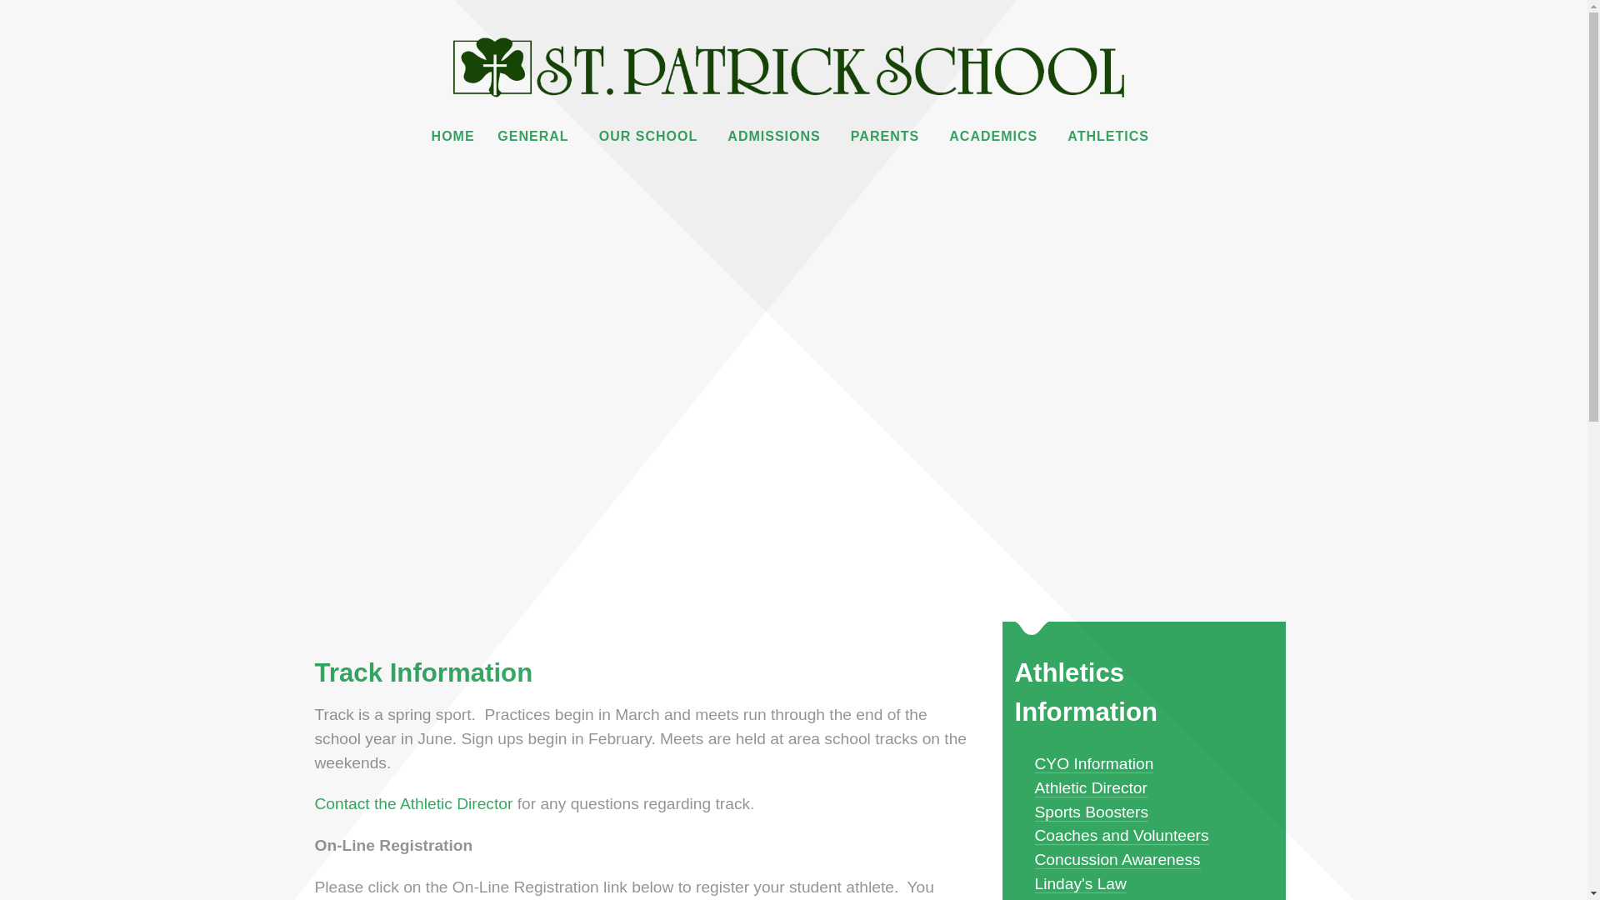  Describe the element at coordinates (652, 137) in the screenshot. I see `OUR SCHOOL` at that location.